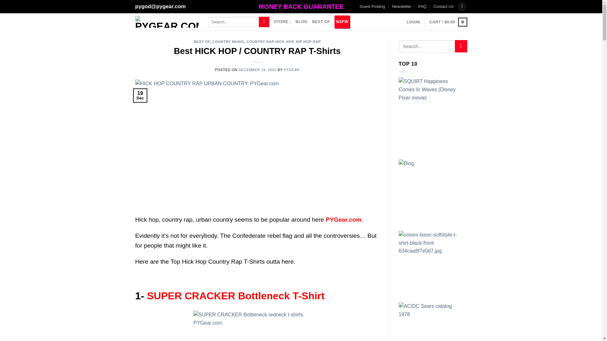 The width and height of the screenshot is (607, 341). What do you see at coordinates (448, 22) in the screenshot?
I see `Cart` at bounding box center [448, 22].